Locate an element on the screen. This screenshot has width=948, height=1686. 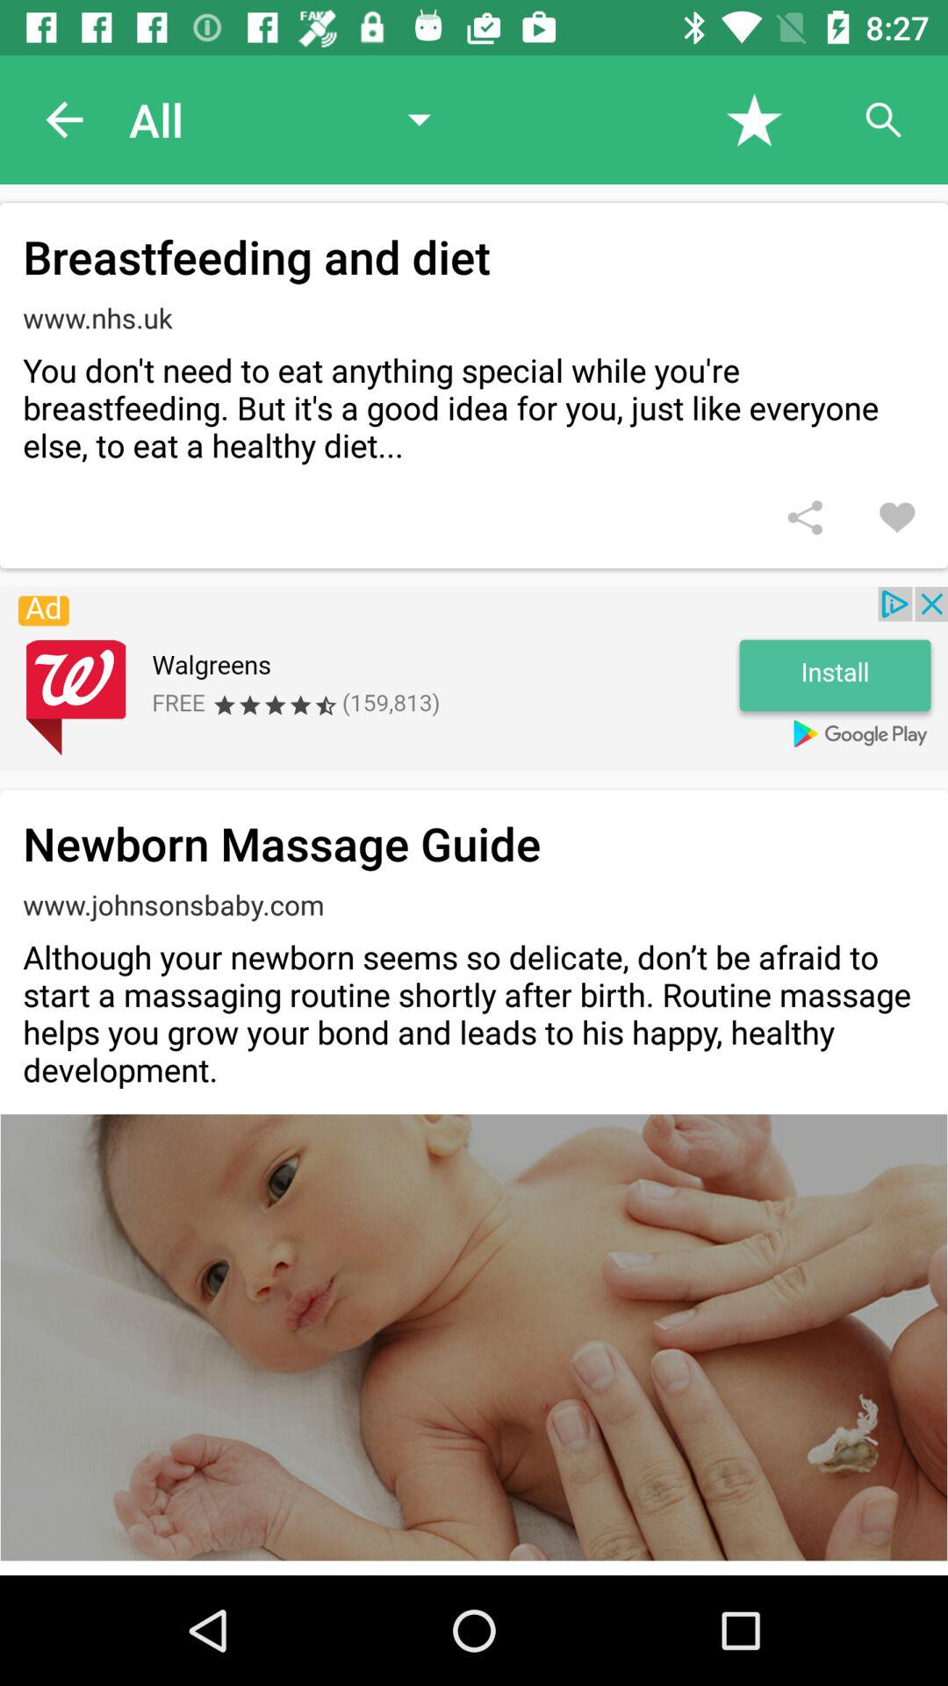
web advertisement is located at coordinates (474, 679).